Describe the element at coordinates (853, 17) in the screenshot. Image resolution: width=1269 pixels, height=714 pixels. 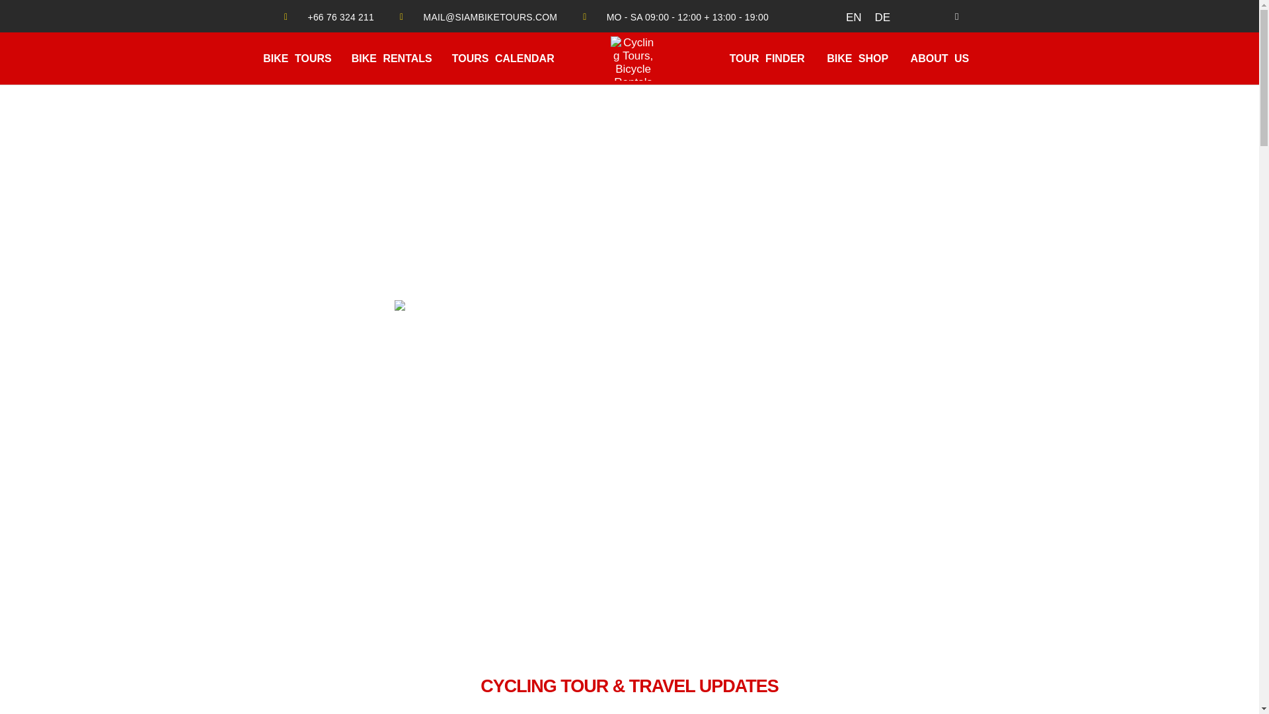
I see `EN` at that location.